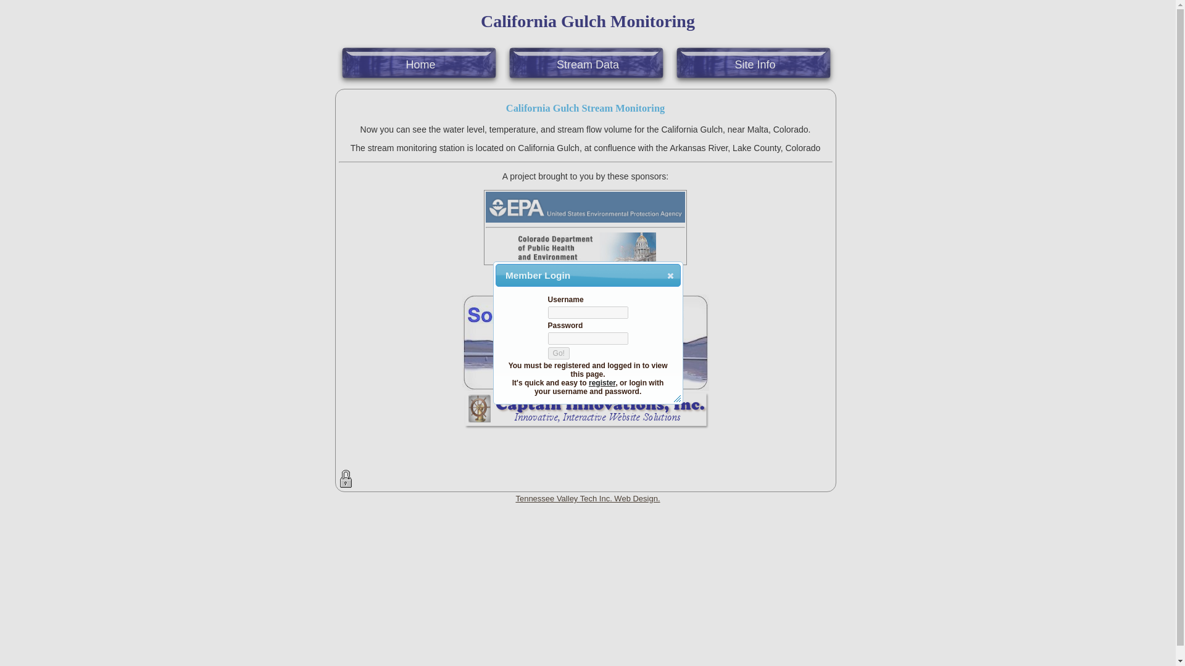  I want to click on close, so click(670, 275).